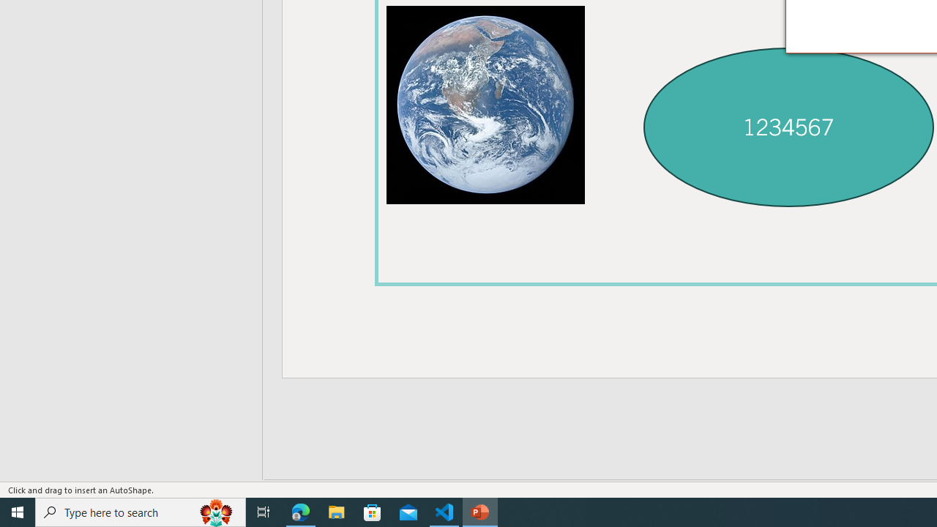 The height and width of the screenshot is (527, 937). I want to click on Microsoft Store, so click(373, 512).